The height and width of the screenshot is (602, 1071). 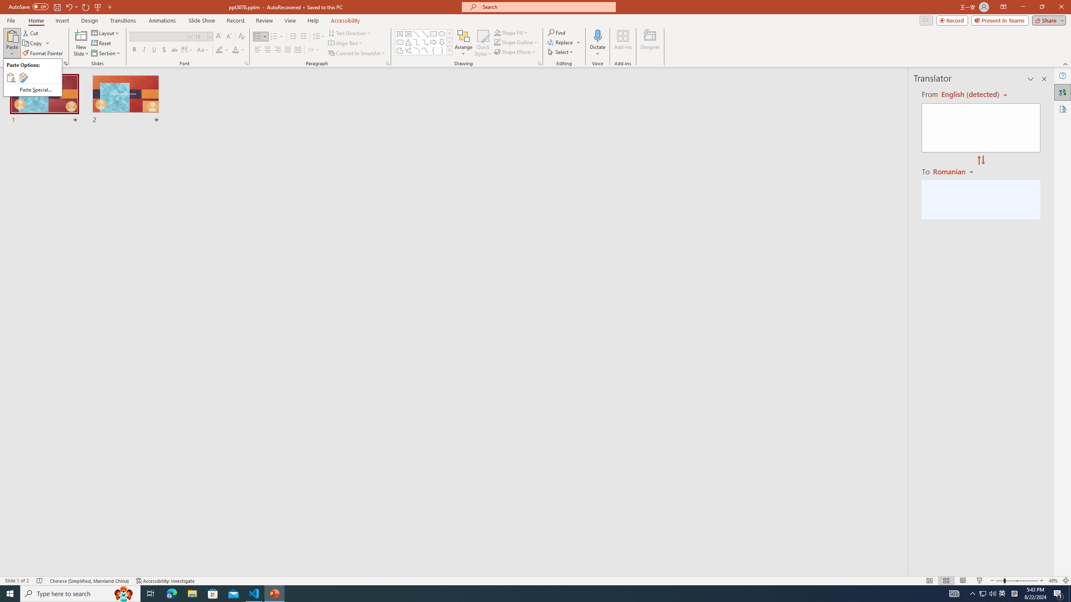 I want to click on Shapes, so click(x=449, y=50).